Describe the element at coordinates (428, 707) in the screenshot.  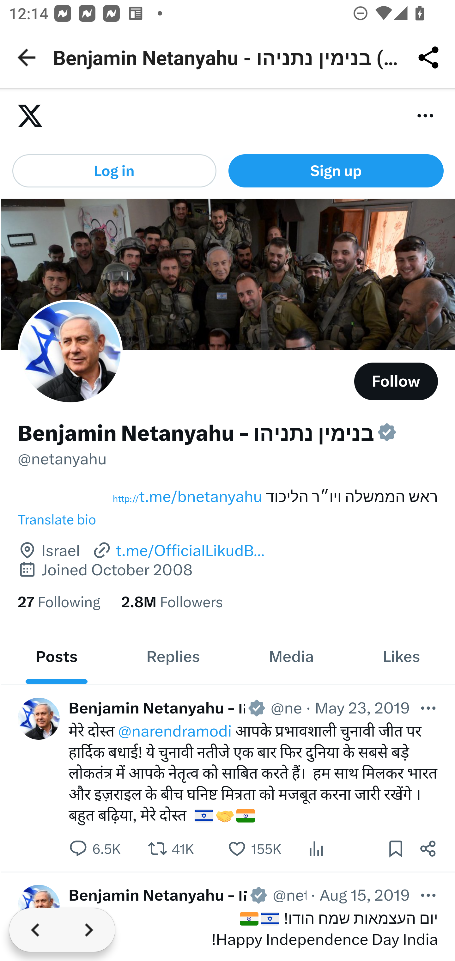
I see `More` at that location.